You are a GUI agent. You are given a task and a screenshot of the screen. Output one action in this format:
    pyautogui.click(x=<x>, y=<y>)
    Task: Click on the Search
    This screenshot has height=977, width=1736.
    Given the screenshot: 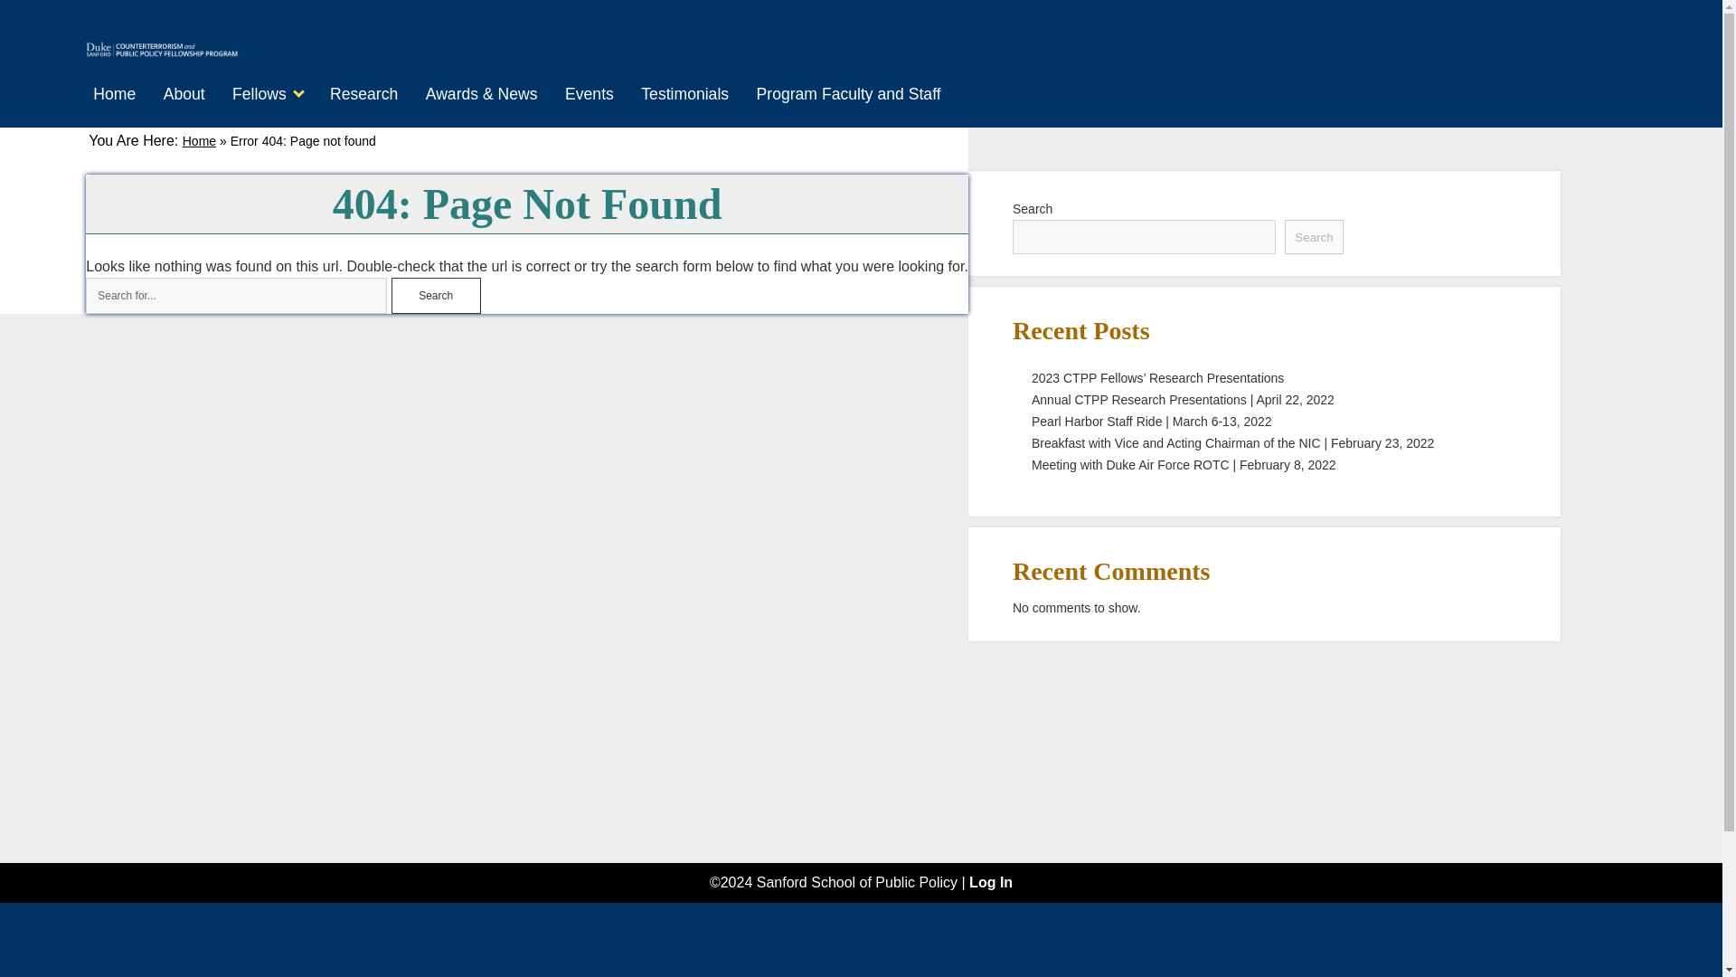 What is the action you would take?
    pyautogui.click(x=436, y=295)
    